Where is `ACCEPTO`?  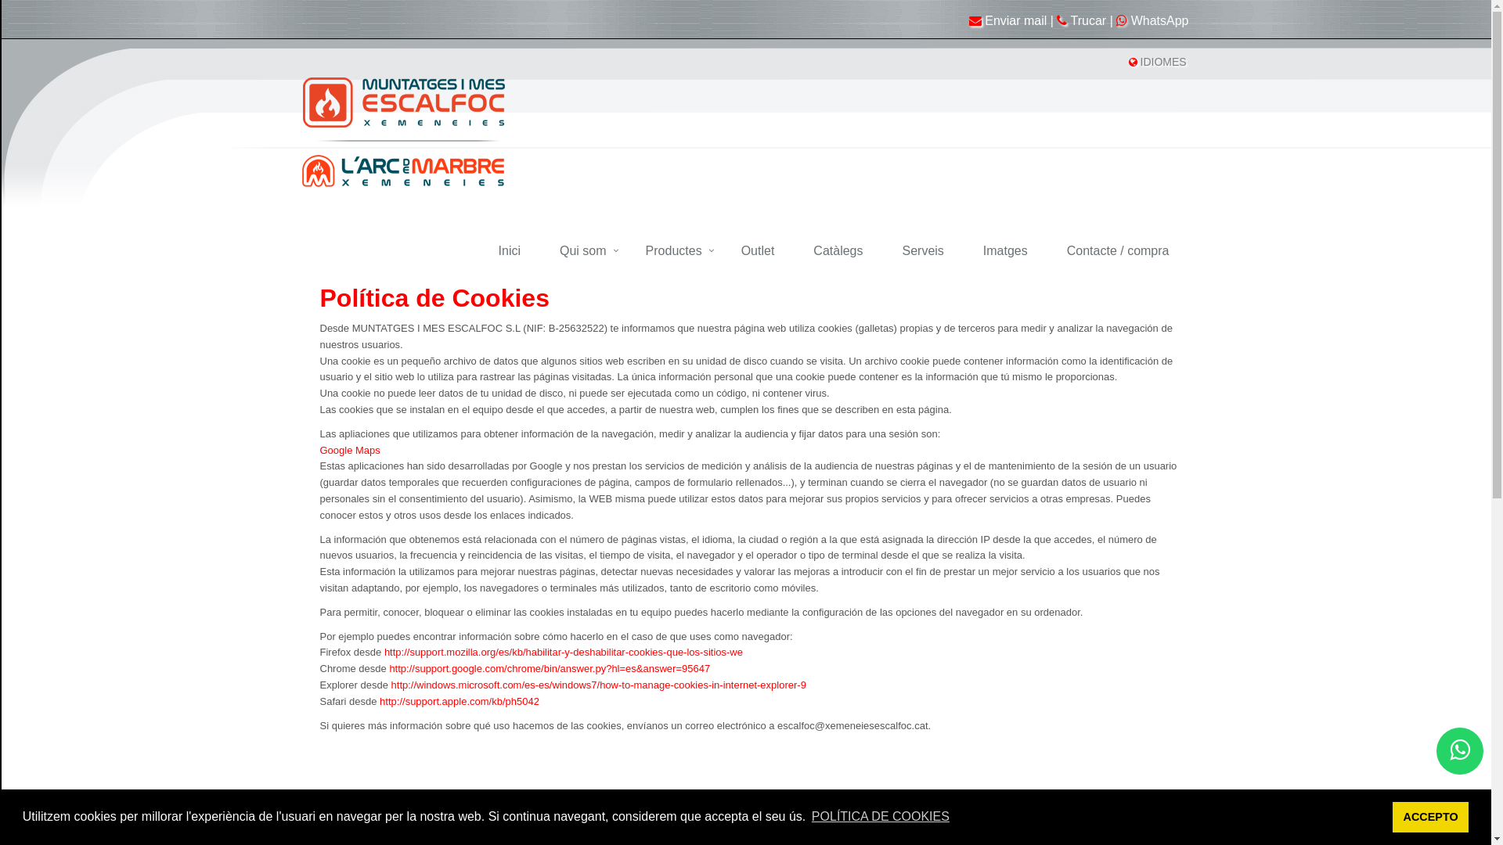 ACCEPTO is located at coordinates (1431, 817).